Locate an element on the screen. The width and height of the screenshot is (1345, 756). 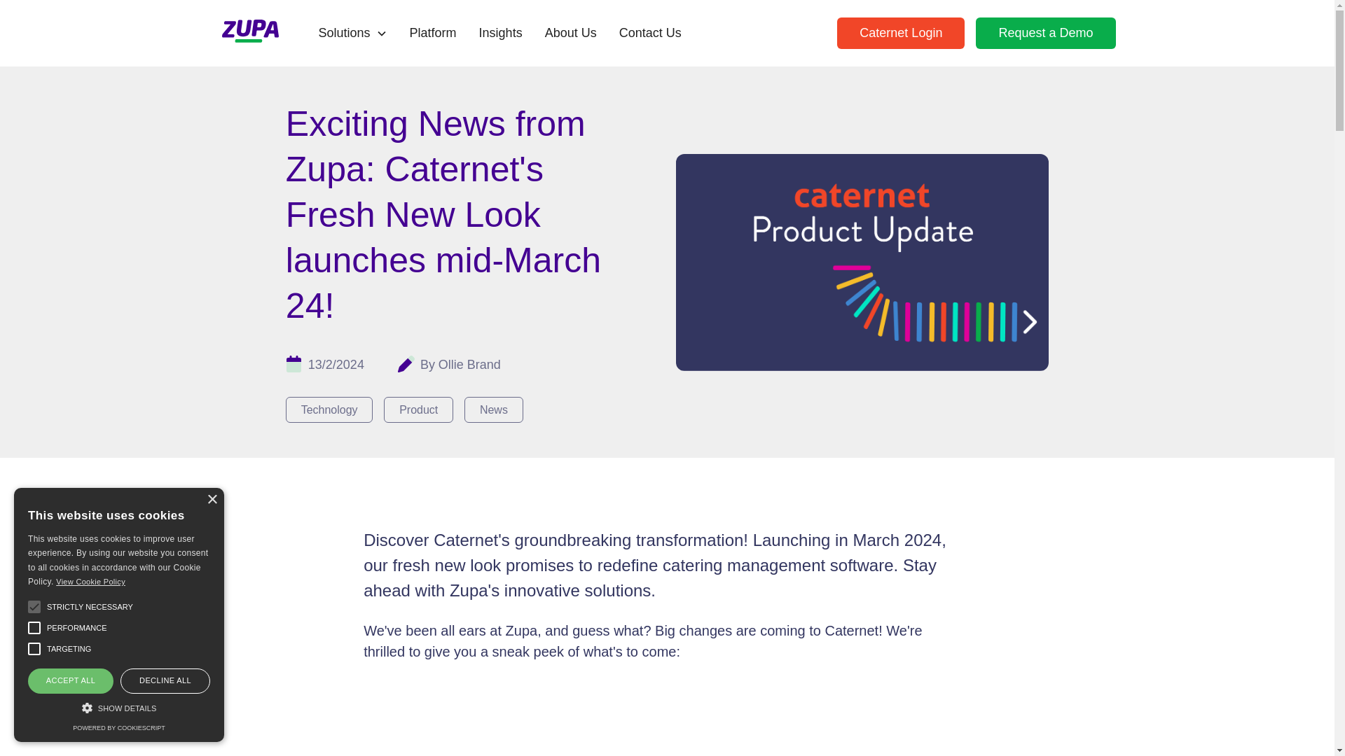
View Cookie Policy is located at coordinates (90, 582).